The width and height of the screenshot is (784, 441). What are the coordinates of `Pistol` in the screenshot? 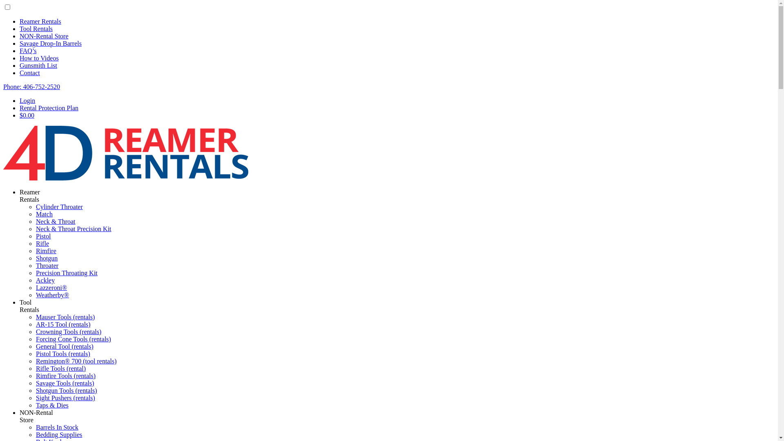 It's located at (43, 236).